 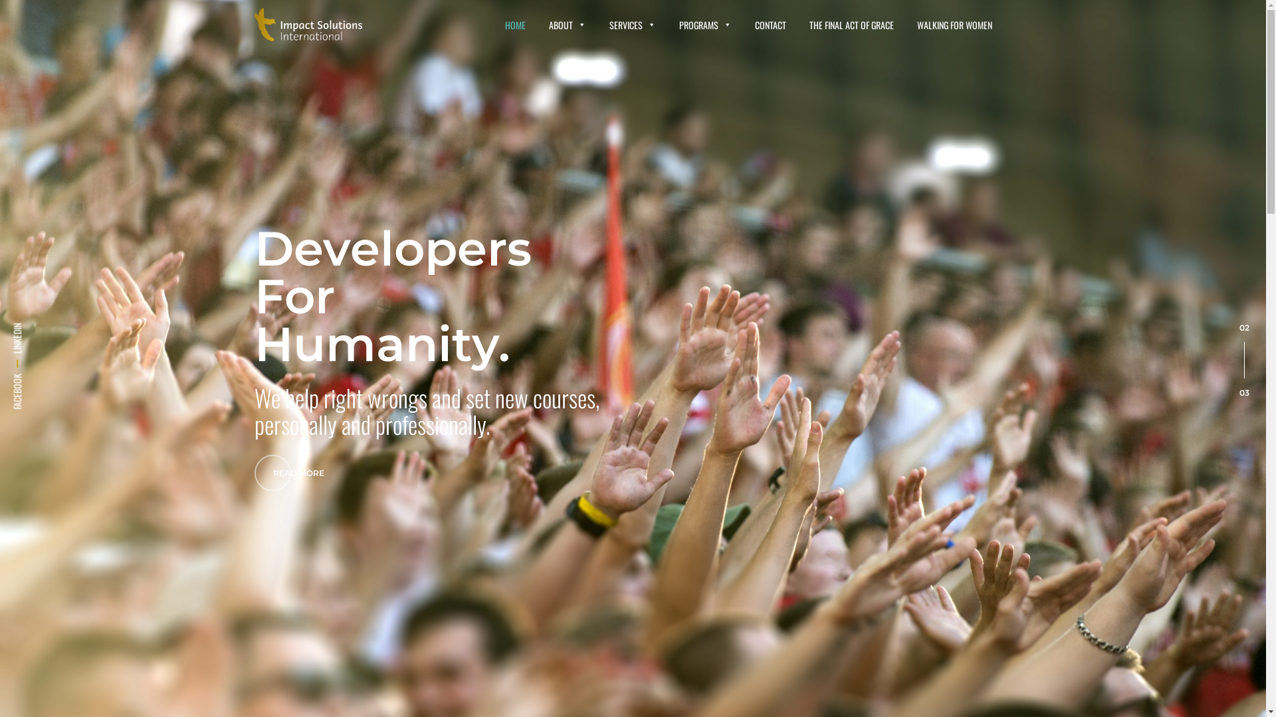 What do you see at coordinates (29, 381) in the screenshot?
I see `FACEBOOK` at bounding box center [29, 381].